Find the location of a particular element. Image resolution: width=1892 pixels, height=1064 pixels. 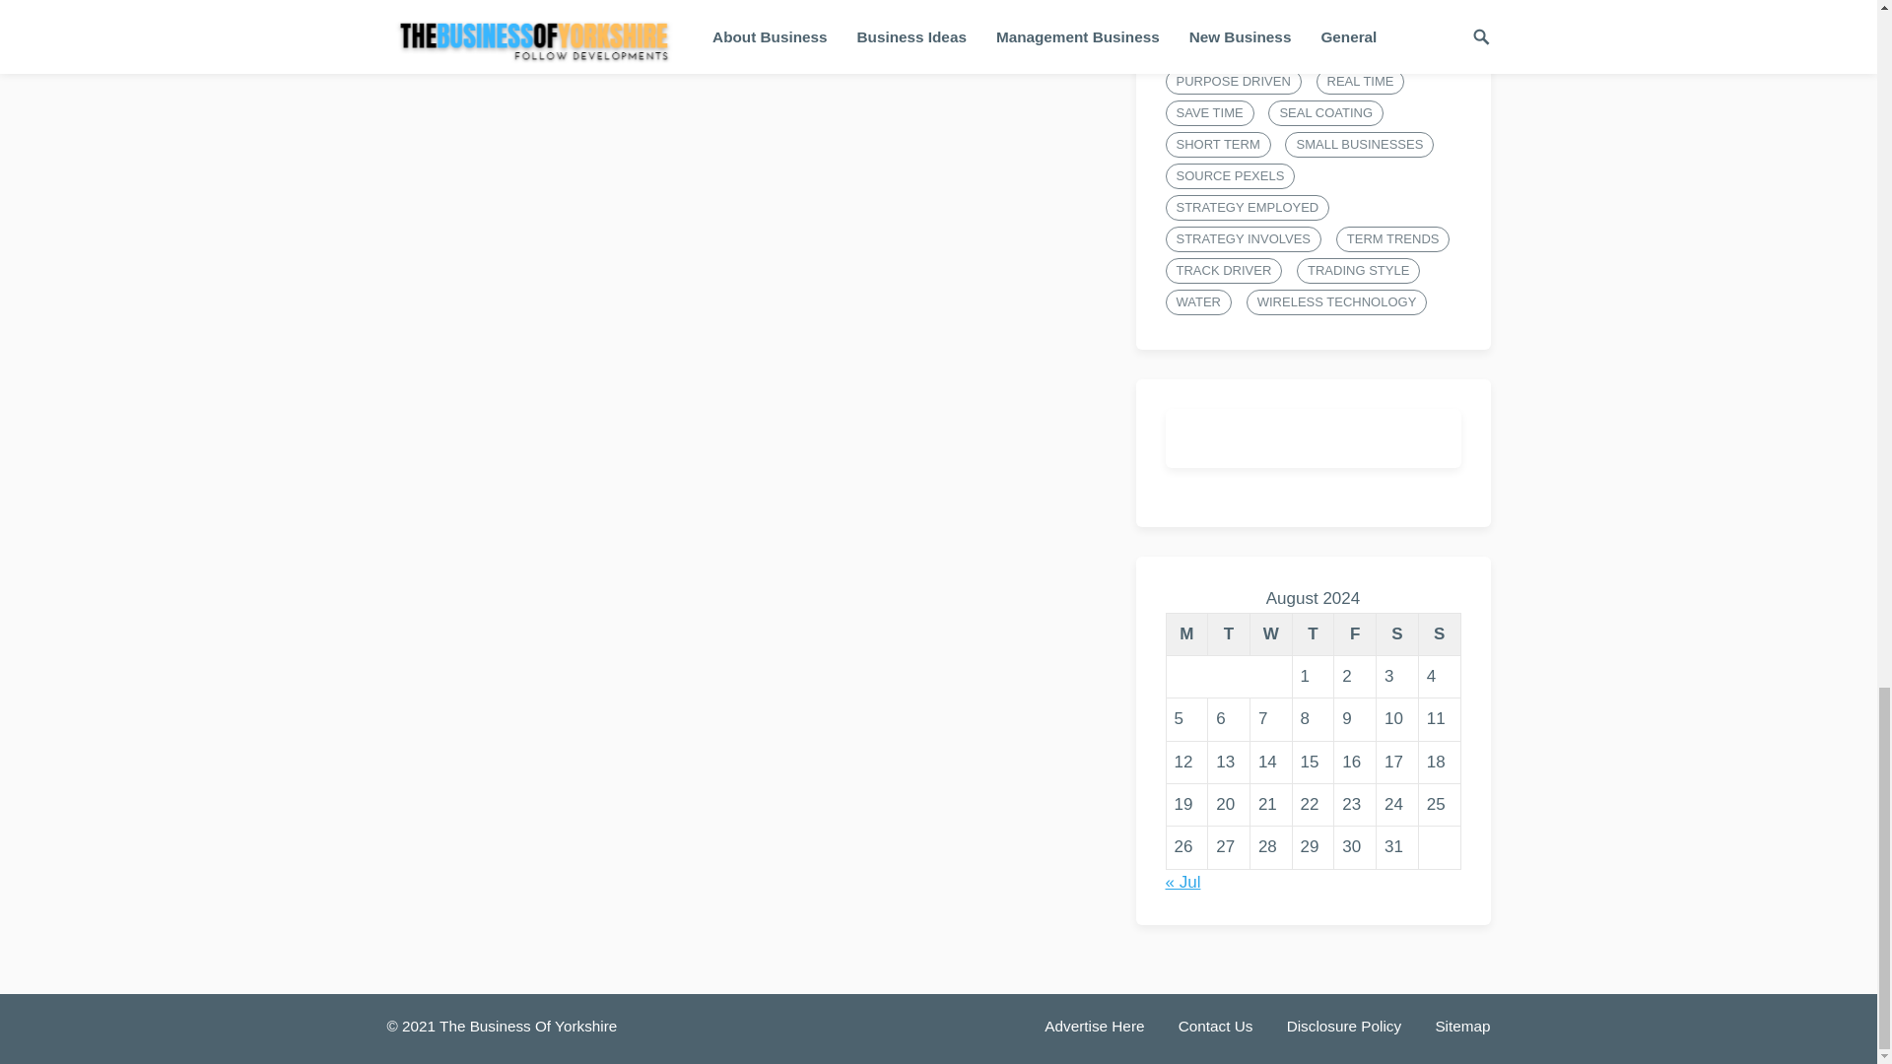

Sunday is located at coordinates (1439, 634).